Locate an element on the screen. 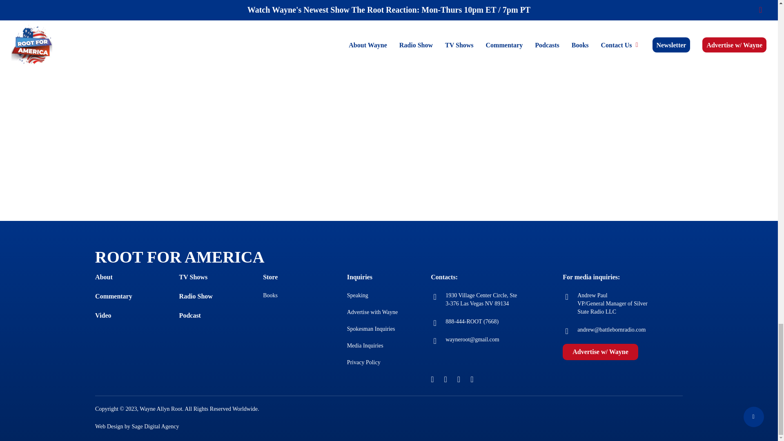  Podcast is located at coordinates (190, 315).